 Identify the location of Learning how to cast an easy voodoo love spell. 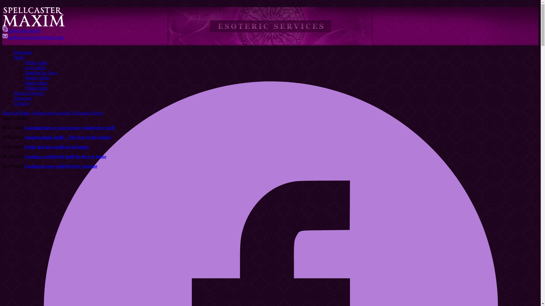
(69, 127).